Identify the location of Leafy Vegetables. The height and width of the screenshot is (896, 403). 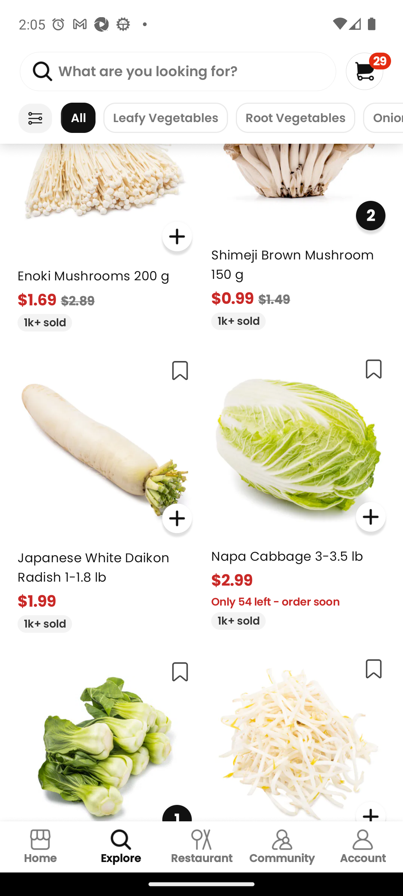
(166, 118).